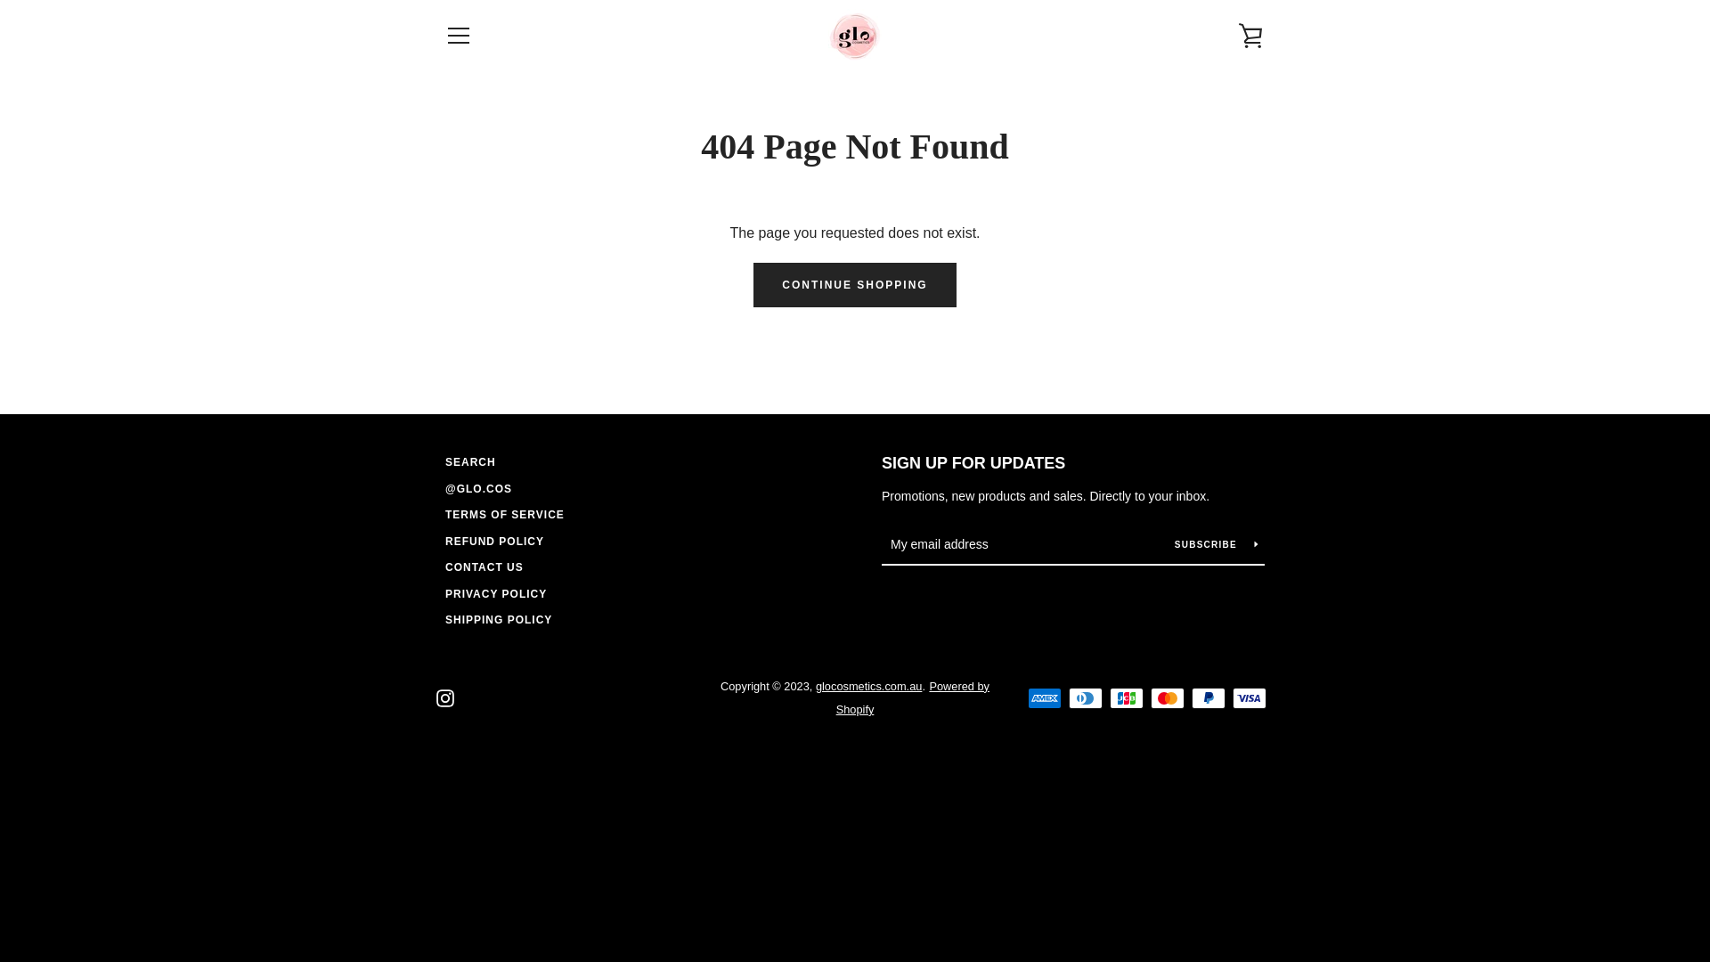 The width and height of the screenshot is (1710, 962). I want to click on glocosmetics.com.au, so click(869, 686).